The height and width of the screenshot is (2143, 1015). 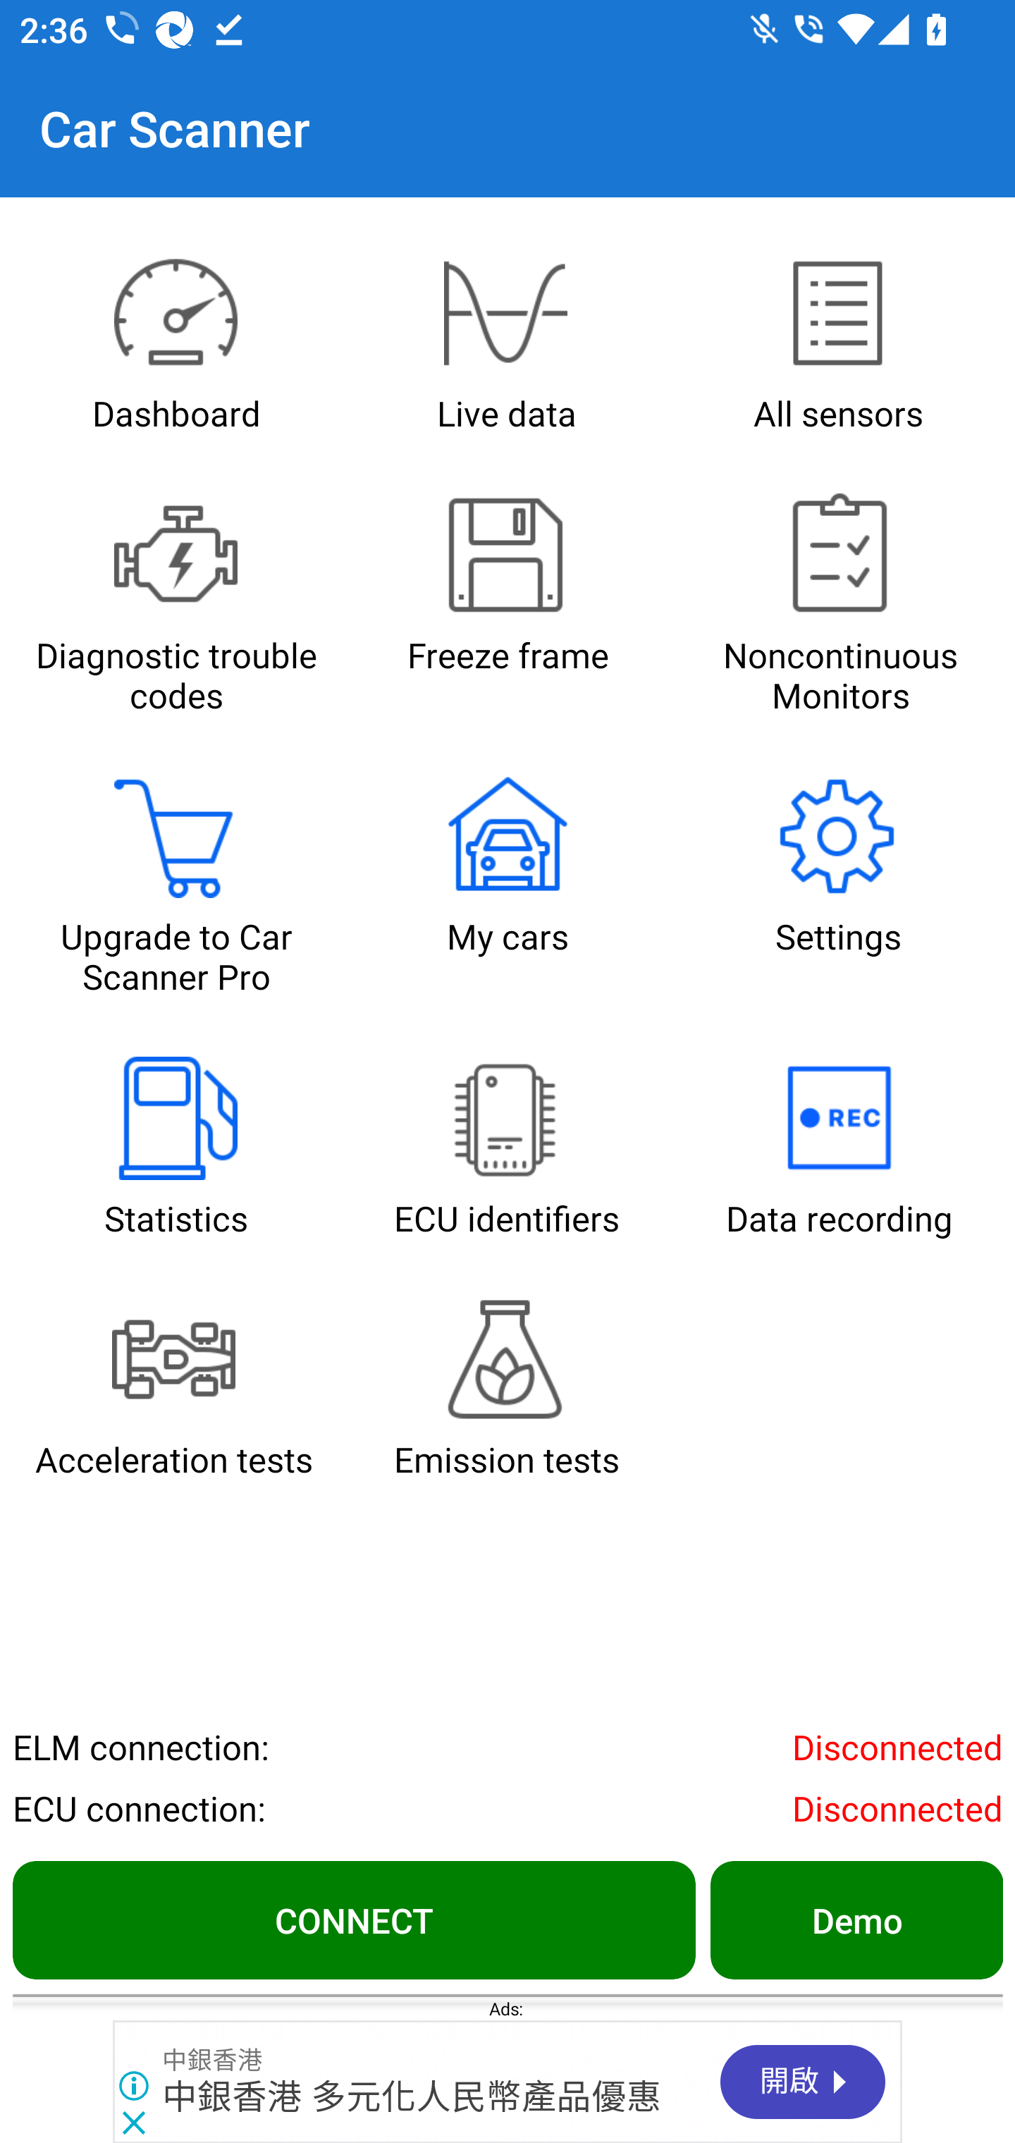 I want to click on 開啟, so click(x=803, y=2082).